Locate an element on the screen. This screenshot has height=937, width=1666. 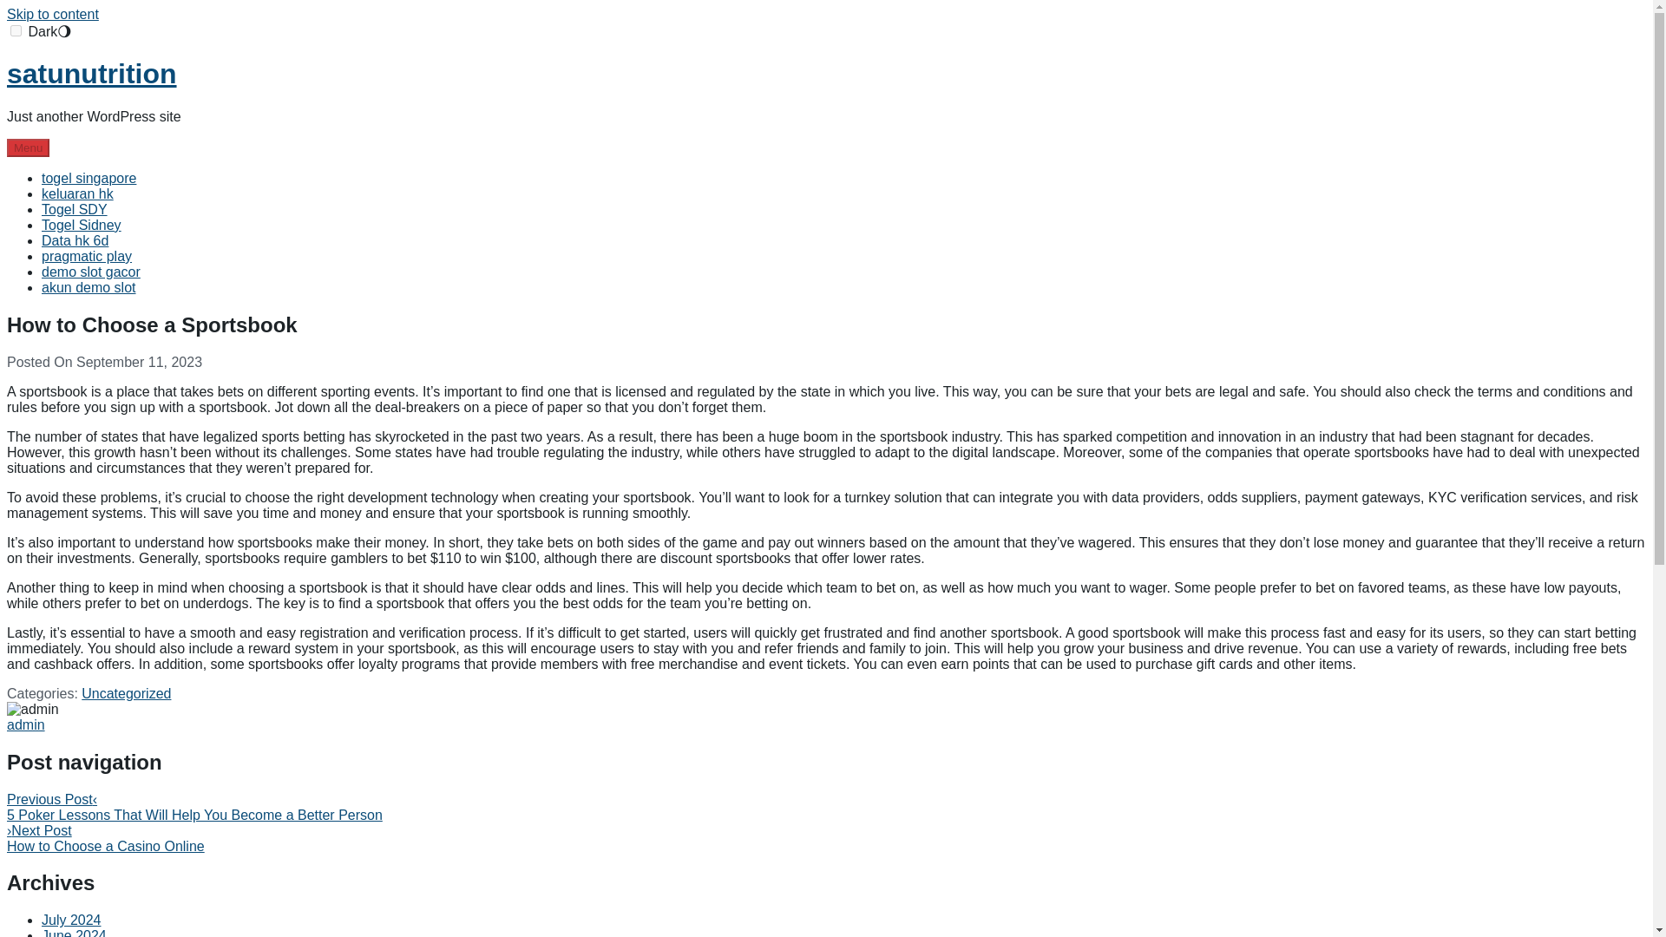
satunutrition is located at coordinates (91, 73).